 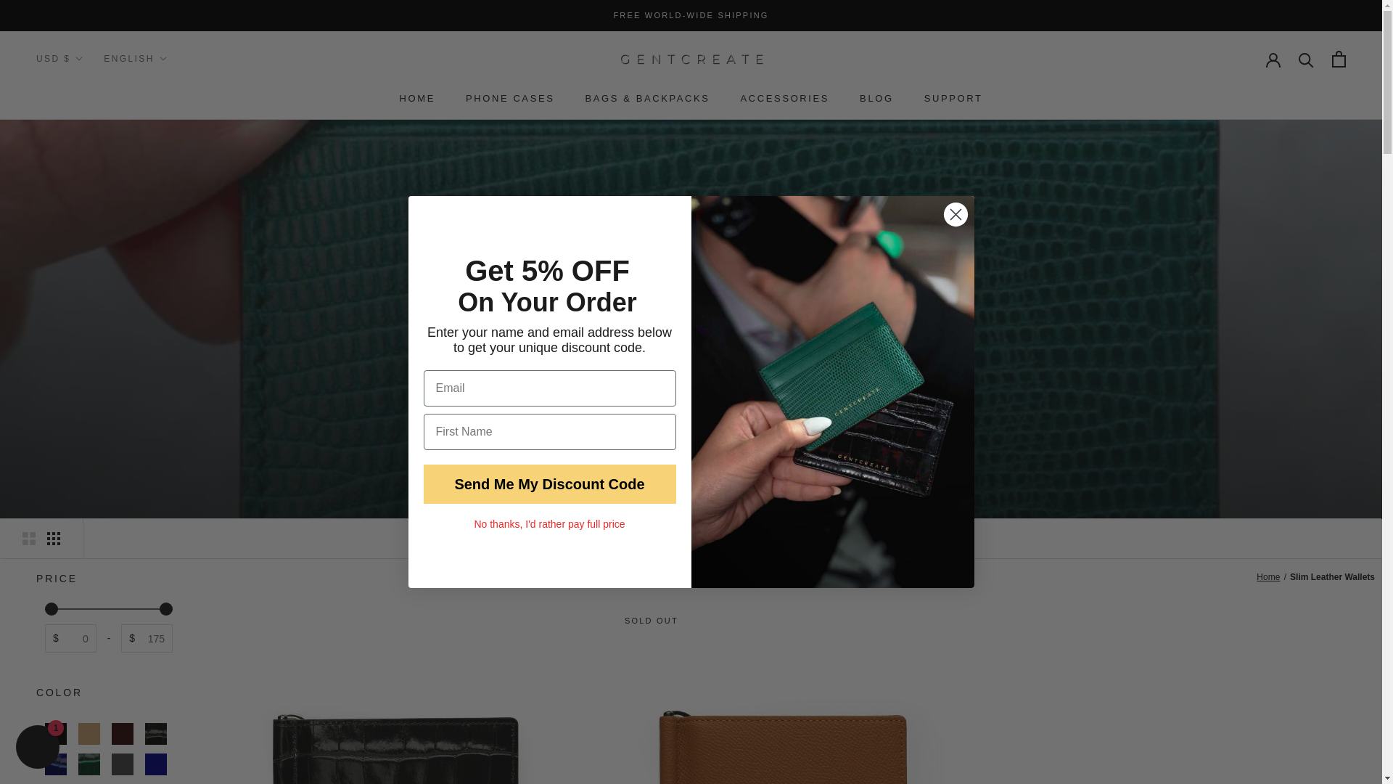 I want to click on Add to Cart, so click(x=1338, y=59).